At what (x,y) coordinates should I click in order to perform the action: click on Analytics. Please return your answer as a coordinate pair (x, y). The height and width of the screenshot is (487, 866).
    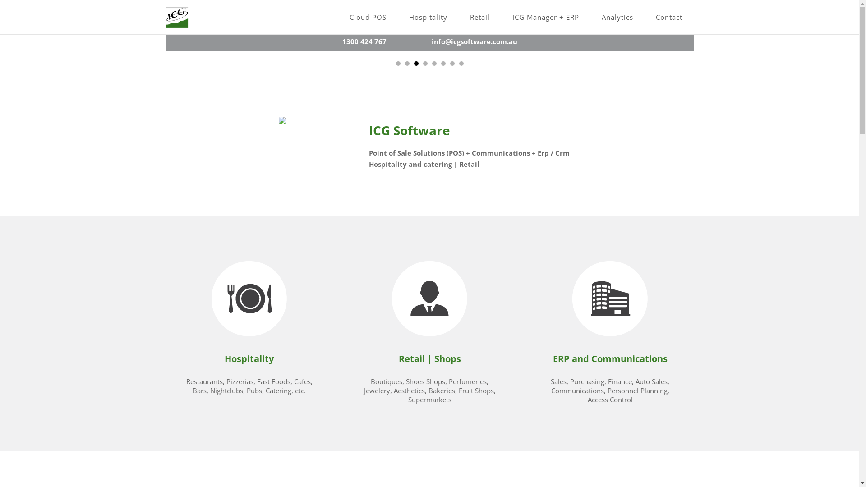
    Looking at the image, I should click on (617, 17).